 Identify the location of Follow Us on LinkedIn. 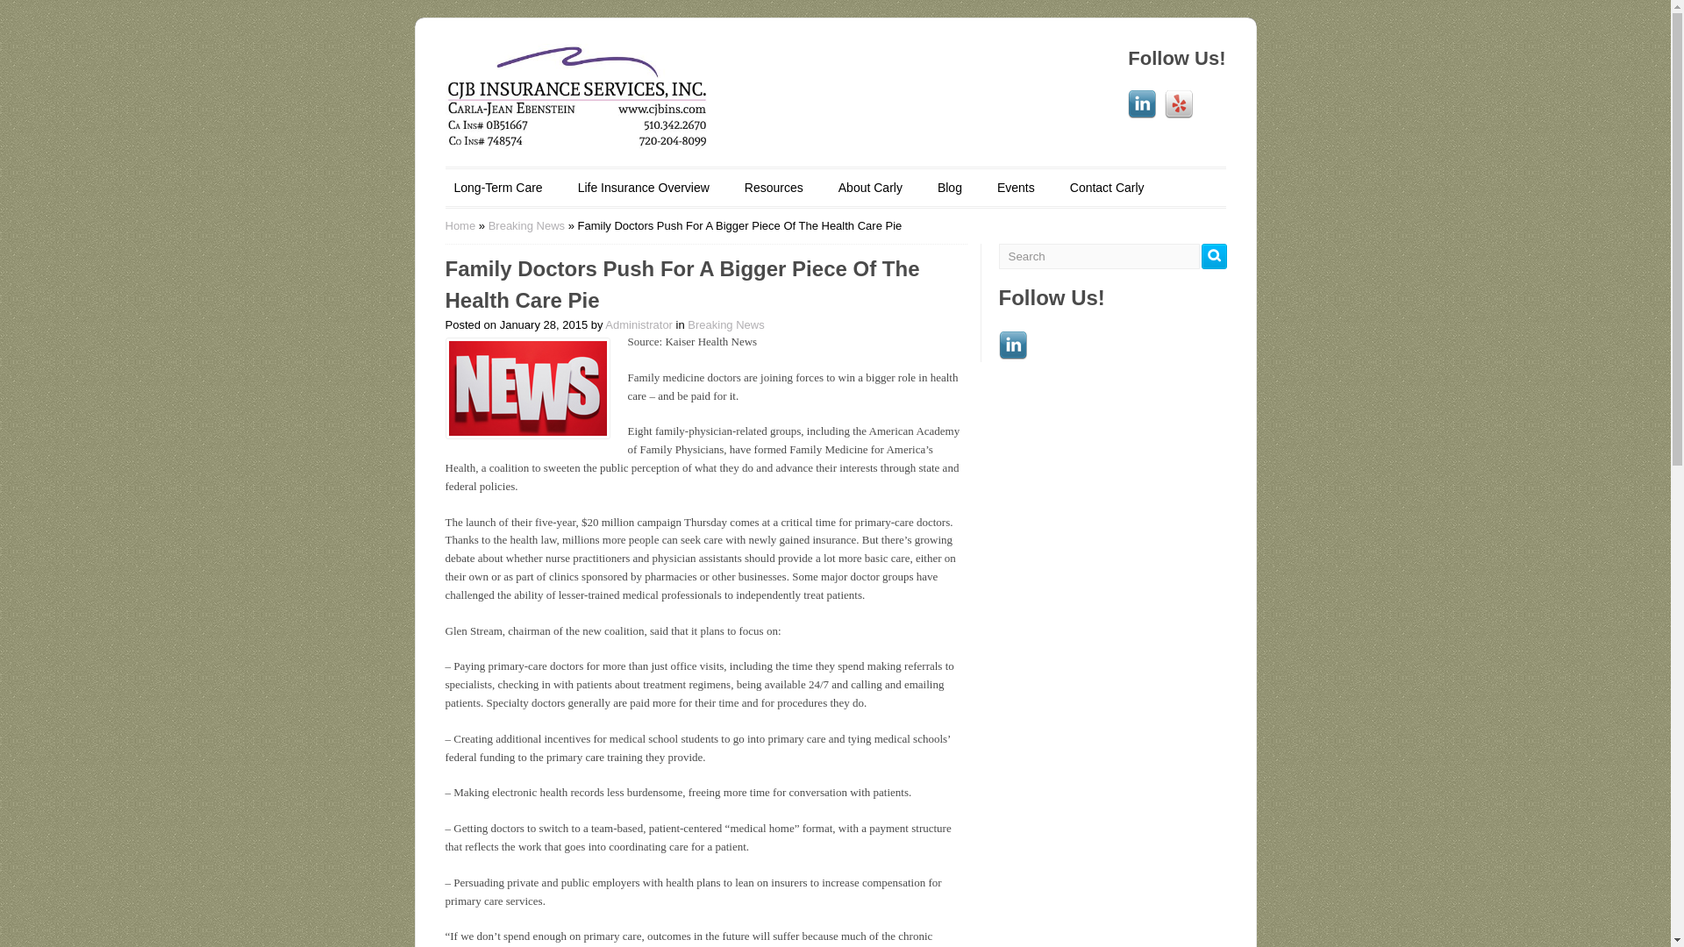
(1142, 103).